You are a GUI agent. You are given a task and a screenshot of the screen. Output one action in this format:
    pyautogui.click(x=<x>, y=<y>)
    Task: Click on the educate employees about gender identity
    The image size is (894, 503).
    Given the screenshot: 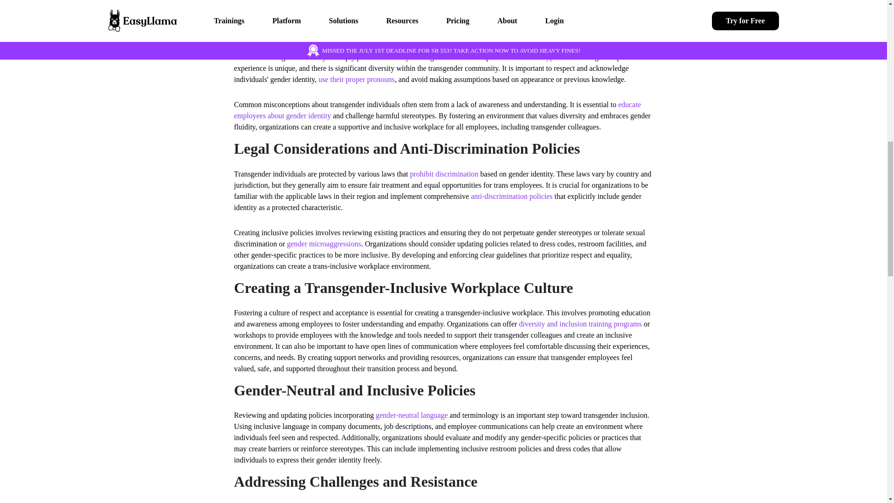 What is the action you would take?
    pyautogui.click(x=437, y=110)
    